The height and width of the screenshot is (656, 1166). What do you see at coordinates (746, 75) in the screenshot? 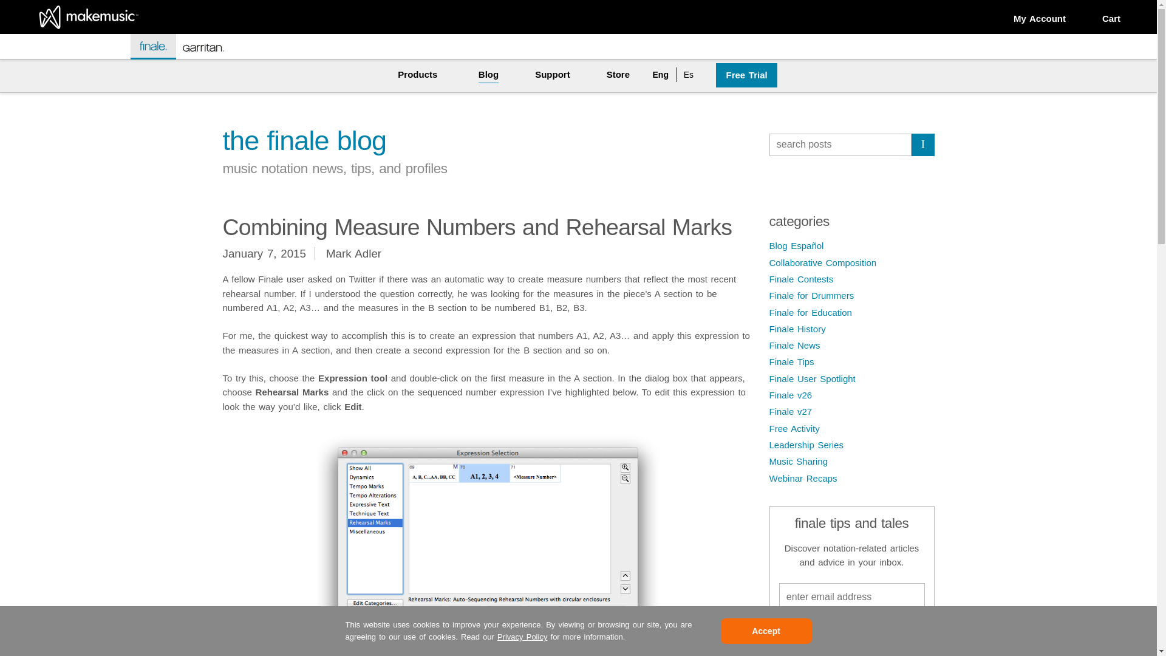
I see `Free Trial` at bounding box center [746, 75].